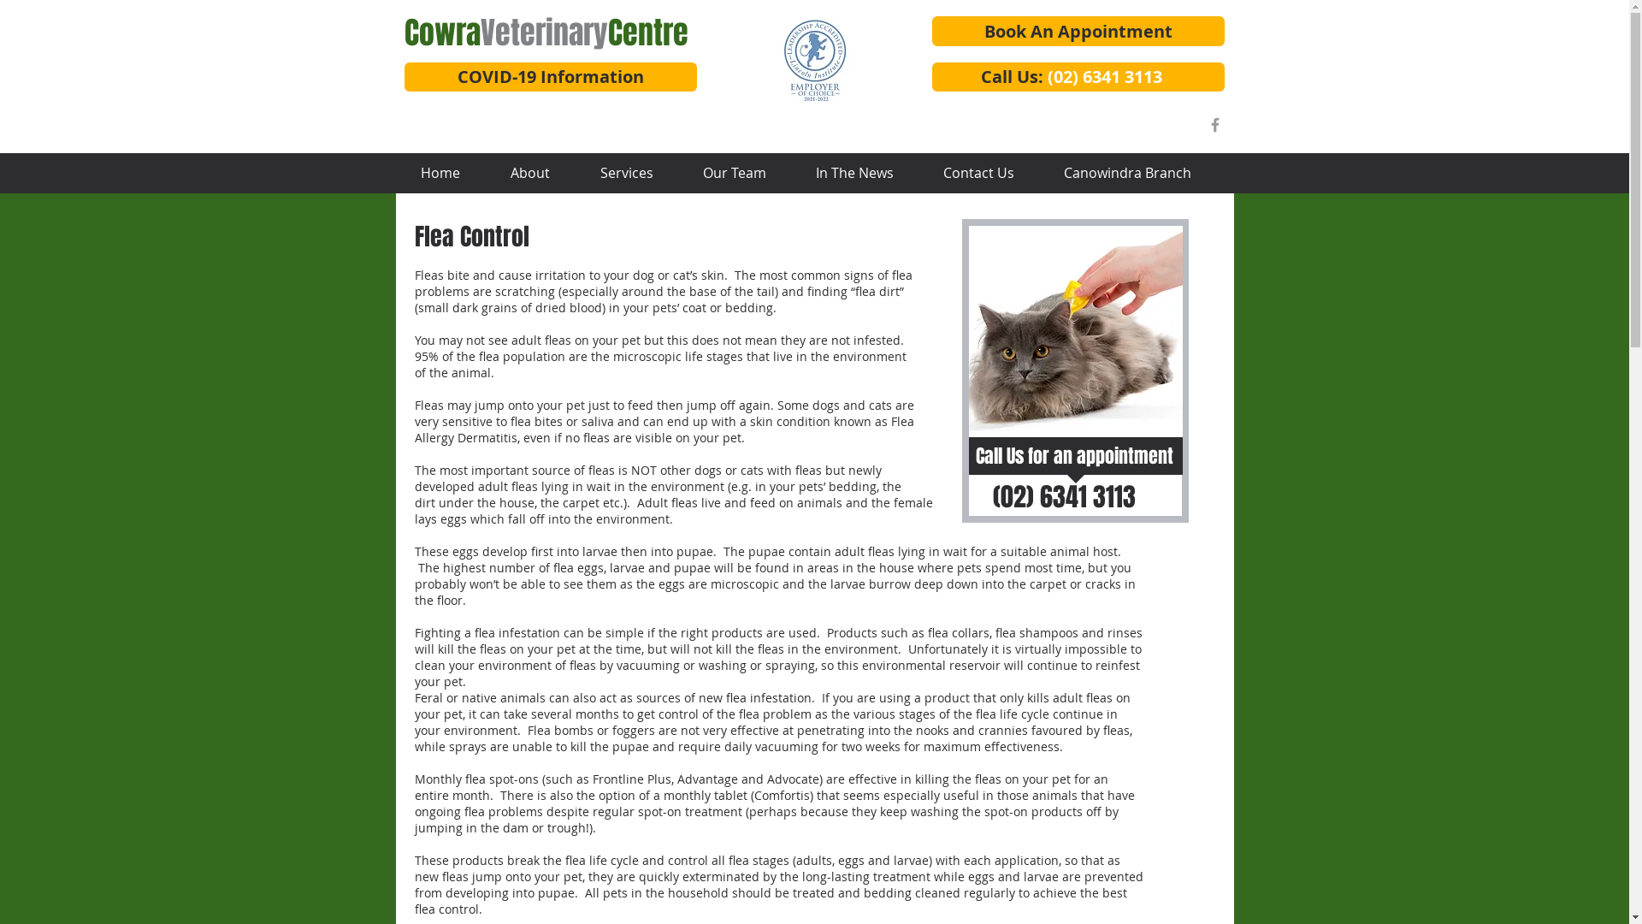 This screenshot has height=924, width=1642. I want to click on Services, so click(626, 173).